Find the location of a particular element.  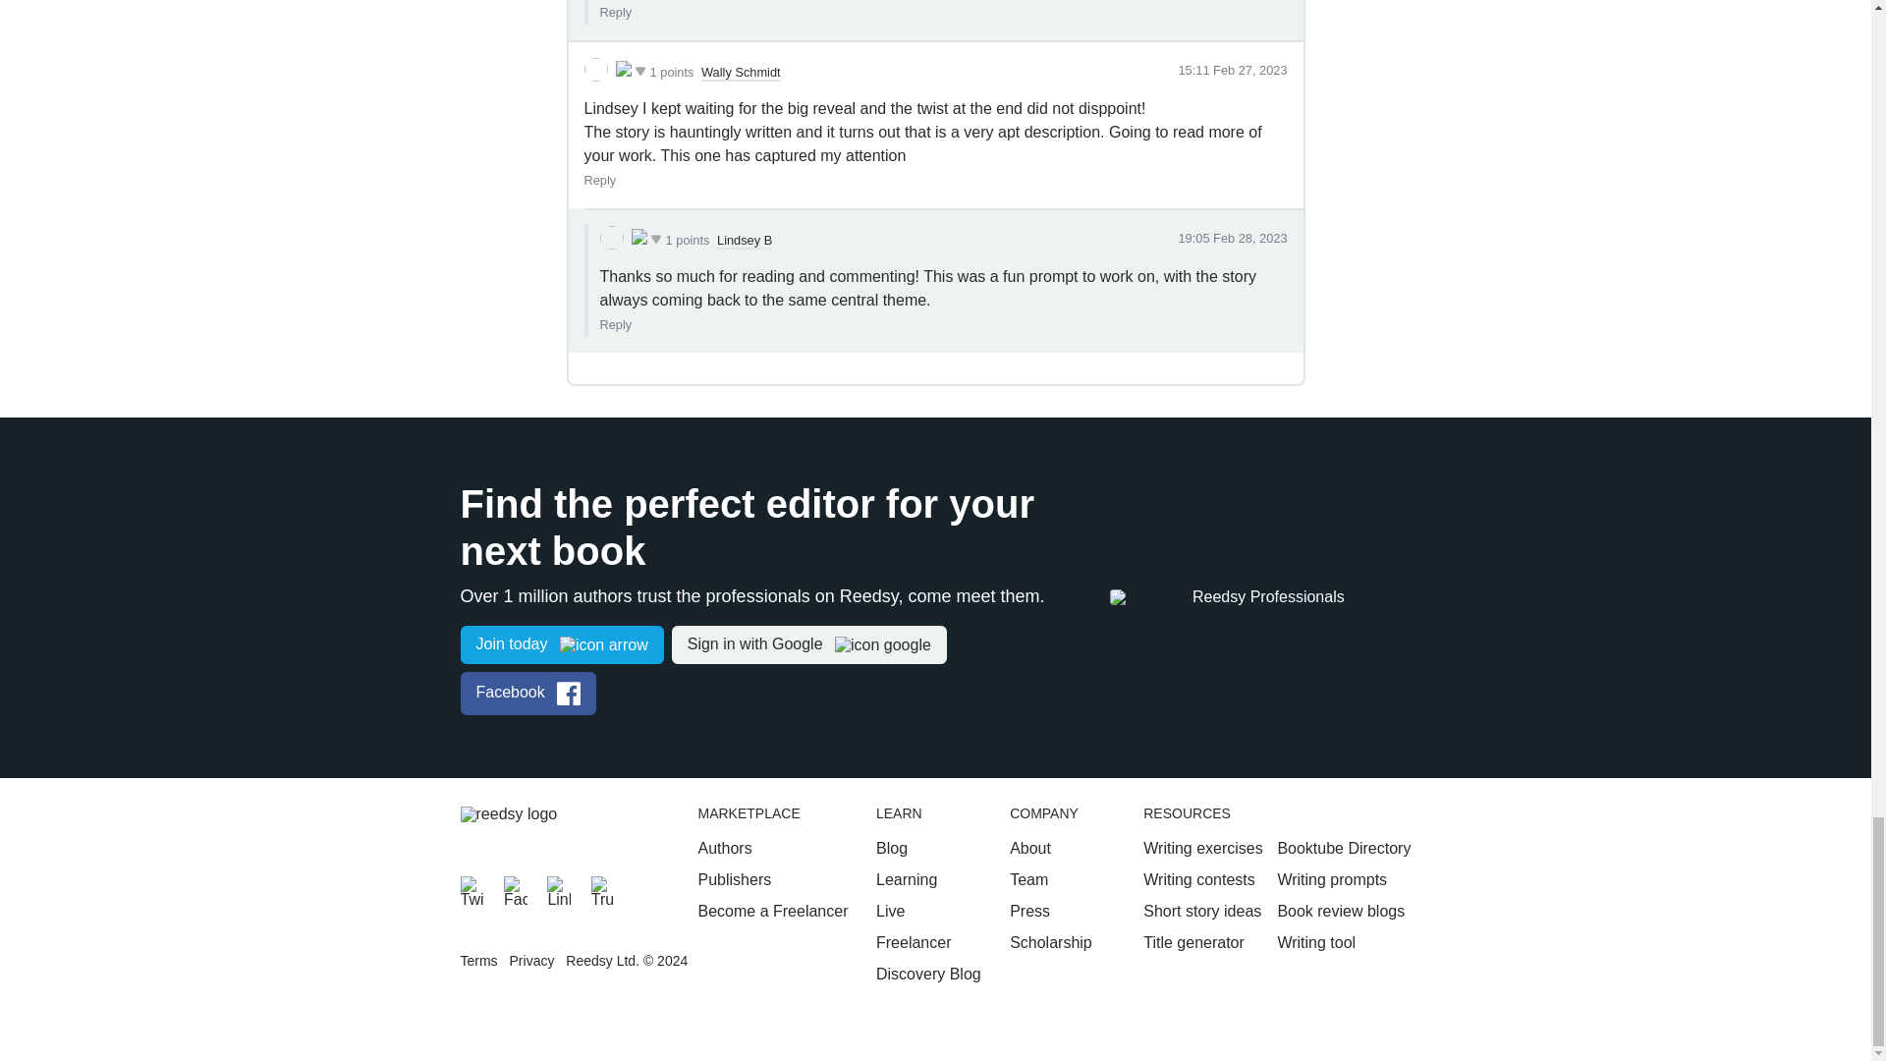

Facebook is located at coordinates (515, 888).